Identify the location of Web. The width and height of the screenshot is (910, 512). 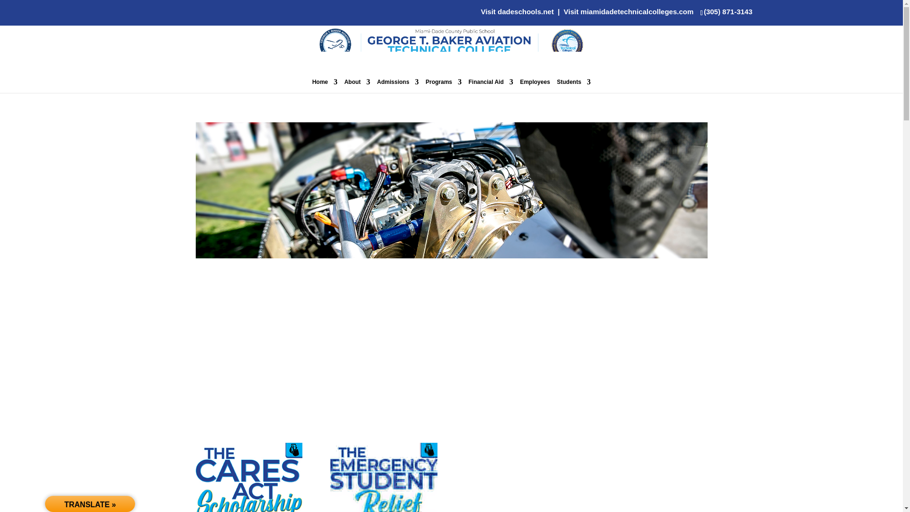
(451, 256).